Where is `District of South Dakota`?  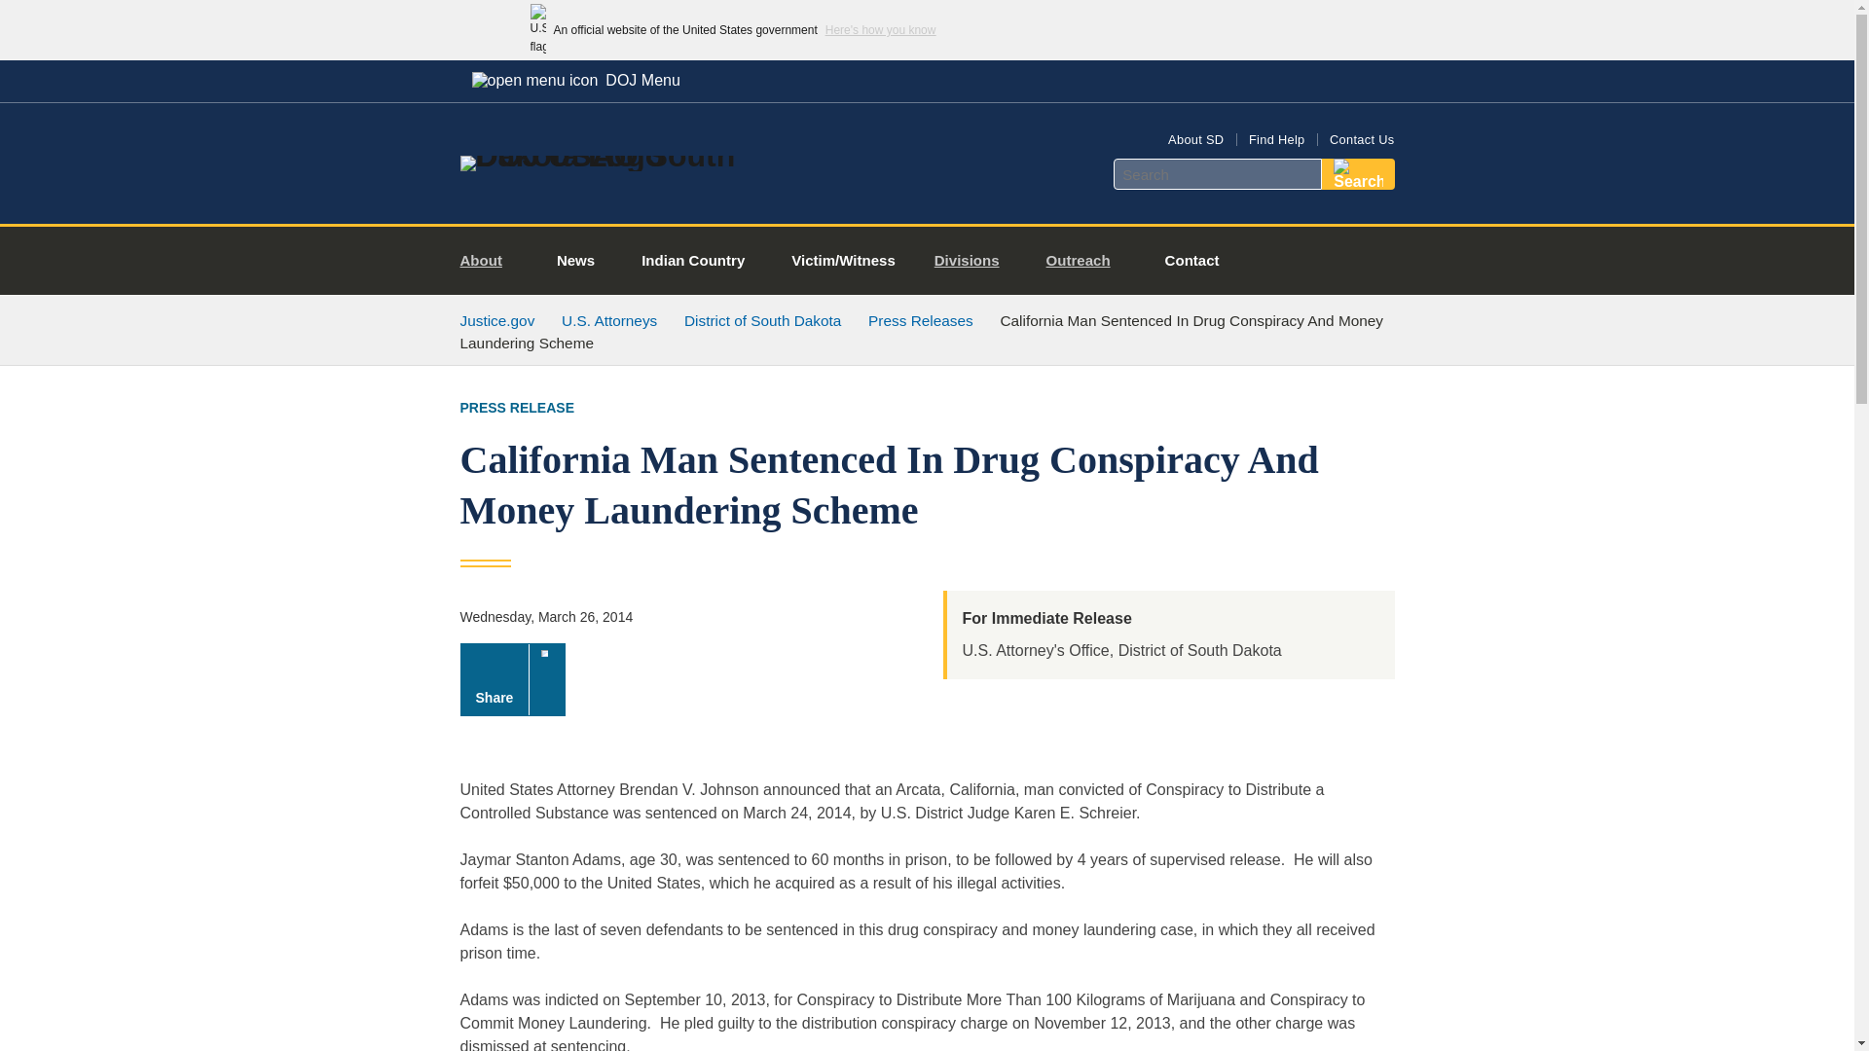
District of South Dakota is located at coordinates (762, 320).